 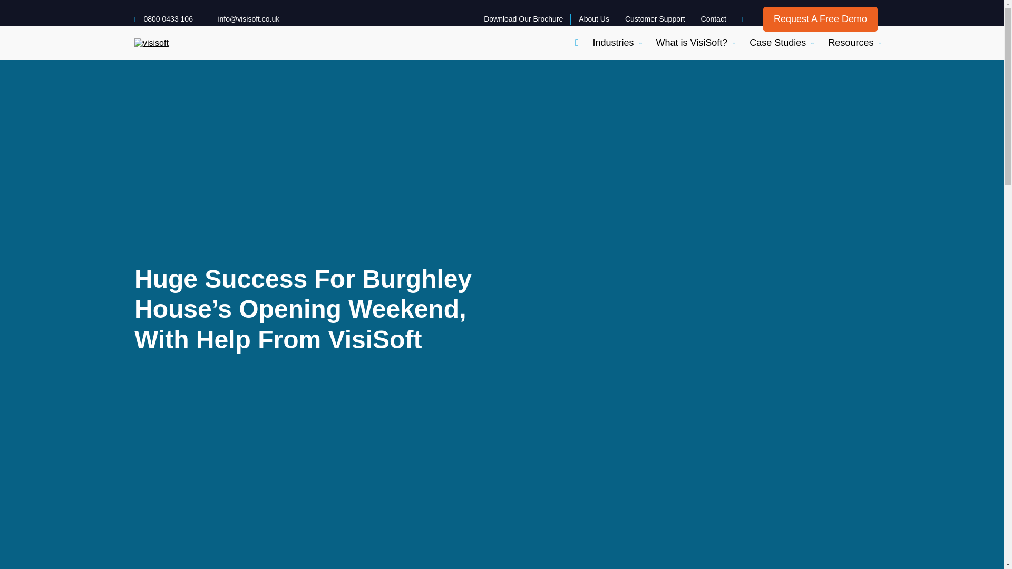 What do you see at coordinates (820, 19) in the screenshot?
I see `Request A Free Demo` at bounding box center [820, 19].